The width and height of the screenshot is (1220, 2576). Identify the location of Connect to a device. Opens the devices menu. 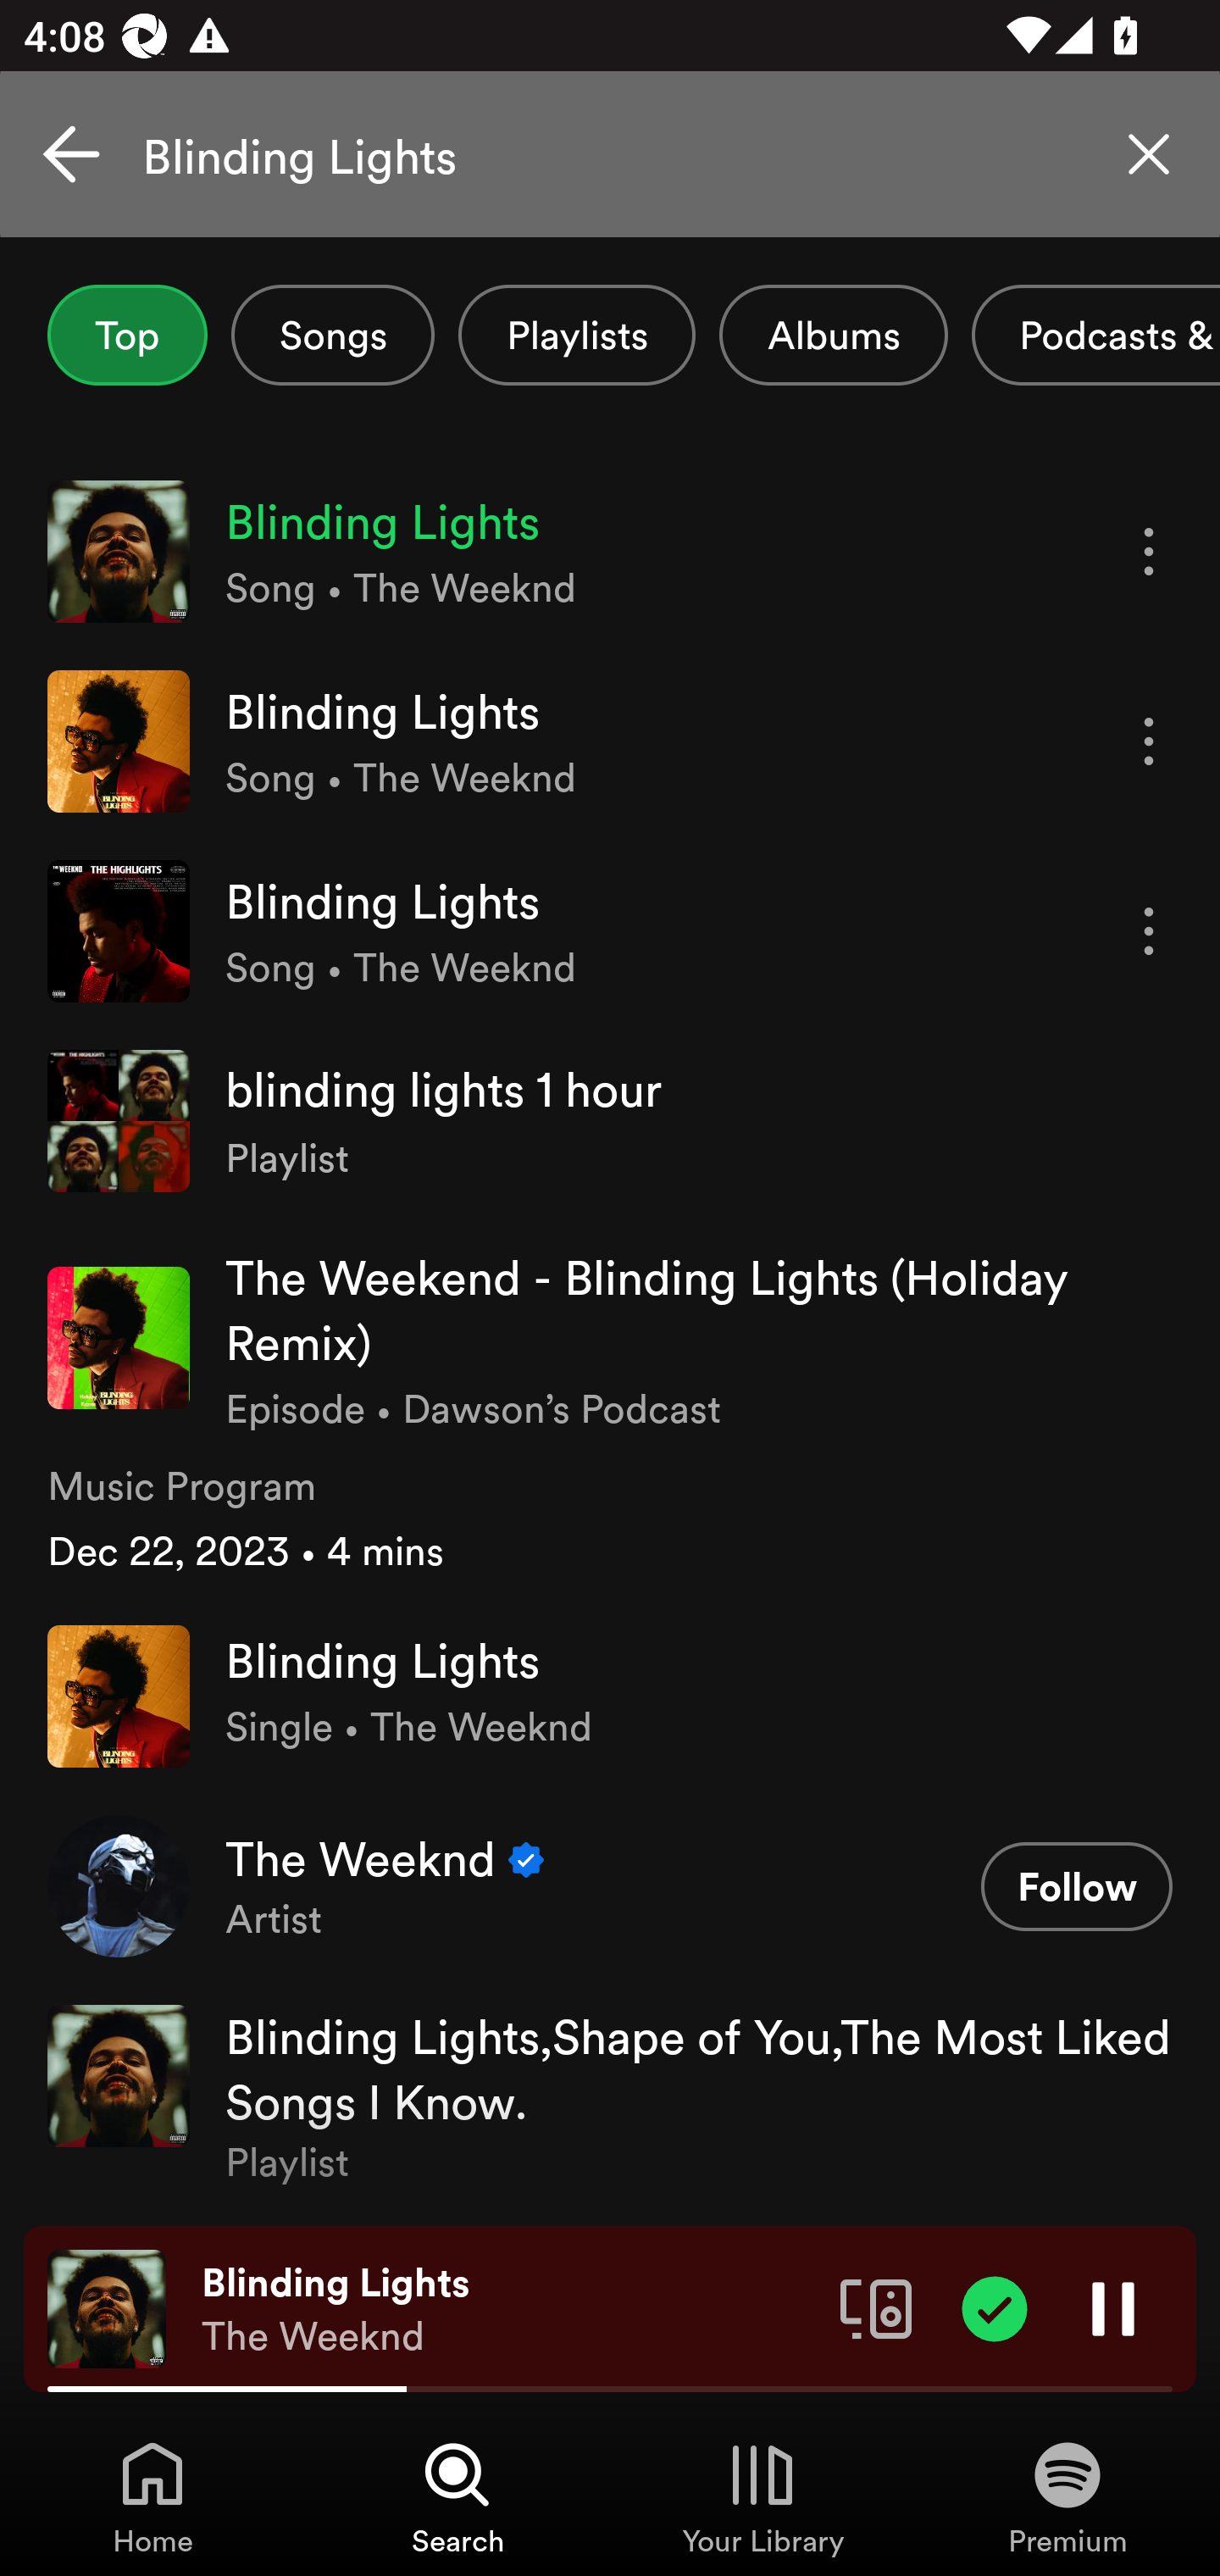
(876, 2307).